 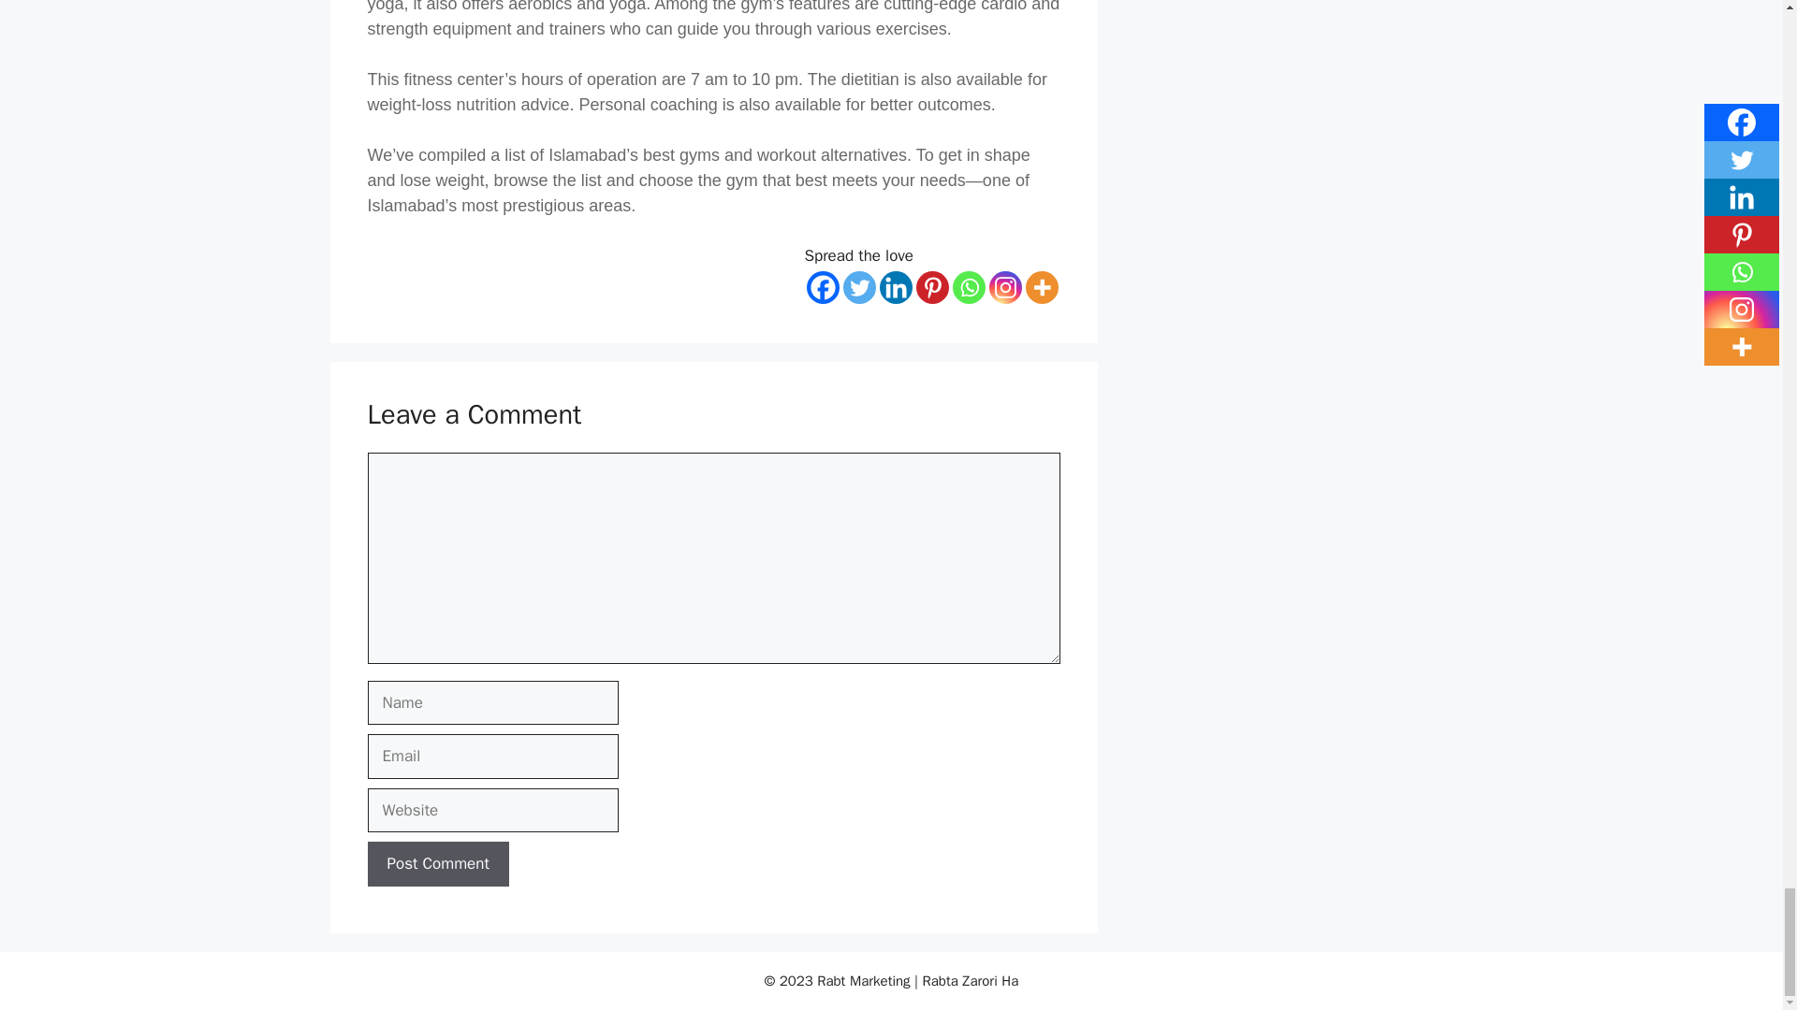 I want to click on Facebook, so click(x=823, y=288).